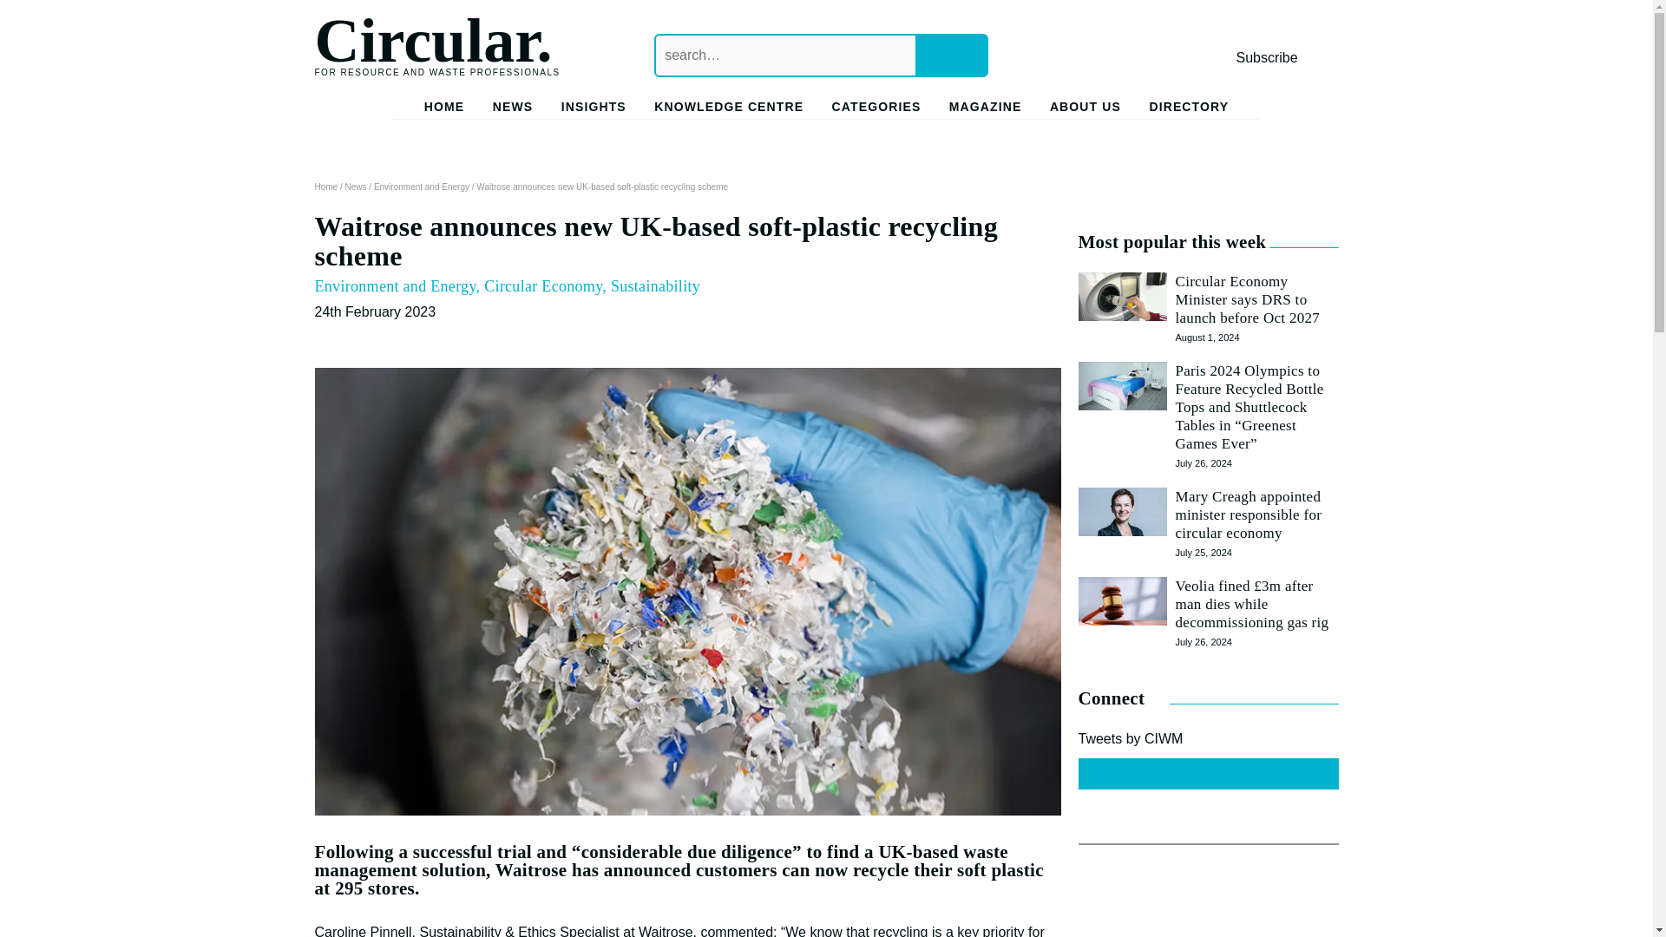 The height and width of the screenshot is (937, 1666). Describe the element at coordinates (876, 109) in the screenshot. I see `CATEGORIES` at that location.